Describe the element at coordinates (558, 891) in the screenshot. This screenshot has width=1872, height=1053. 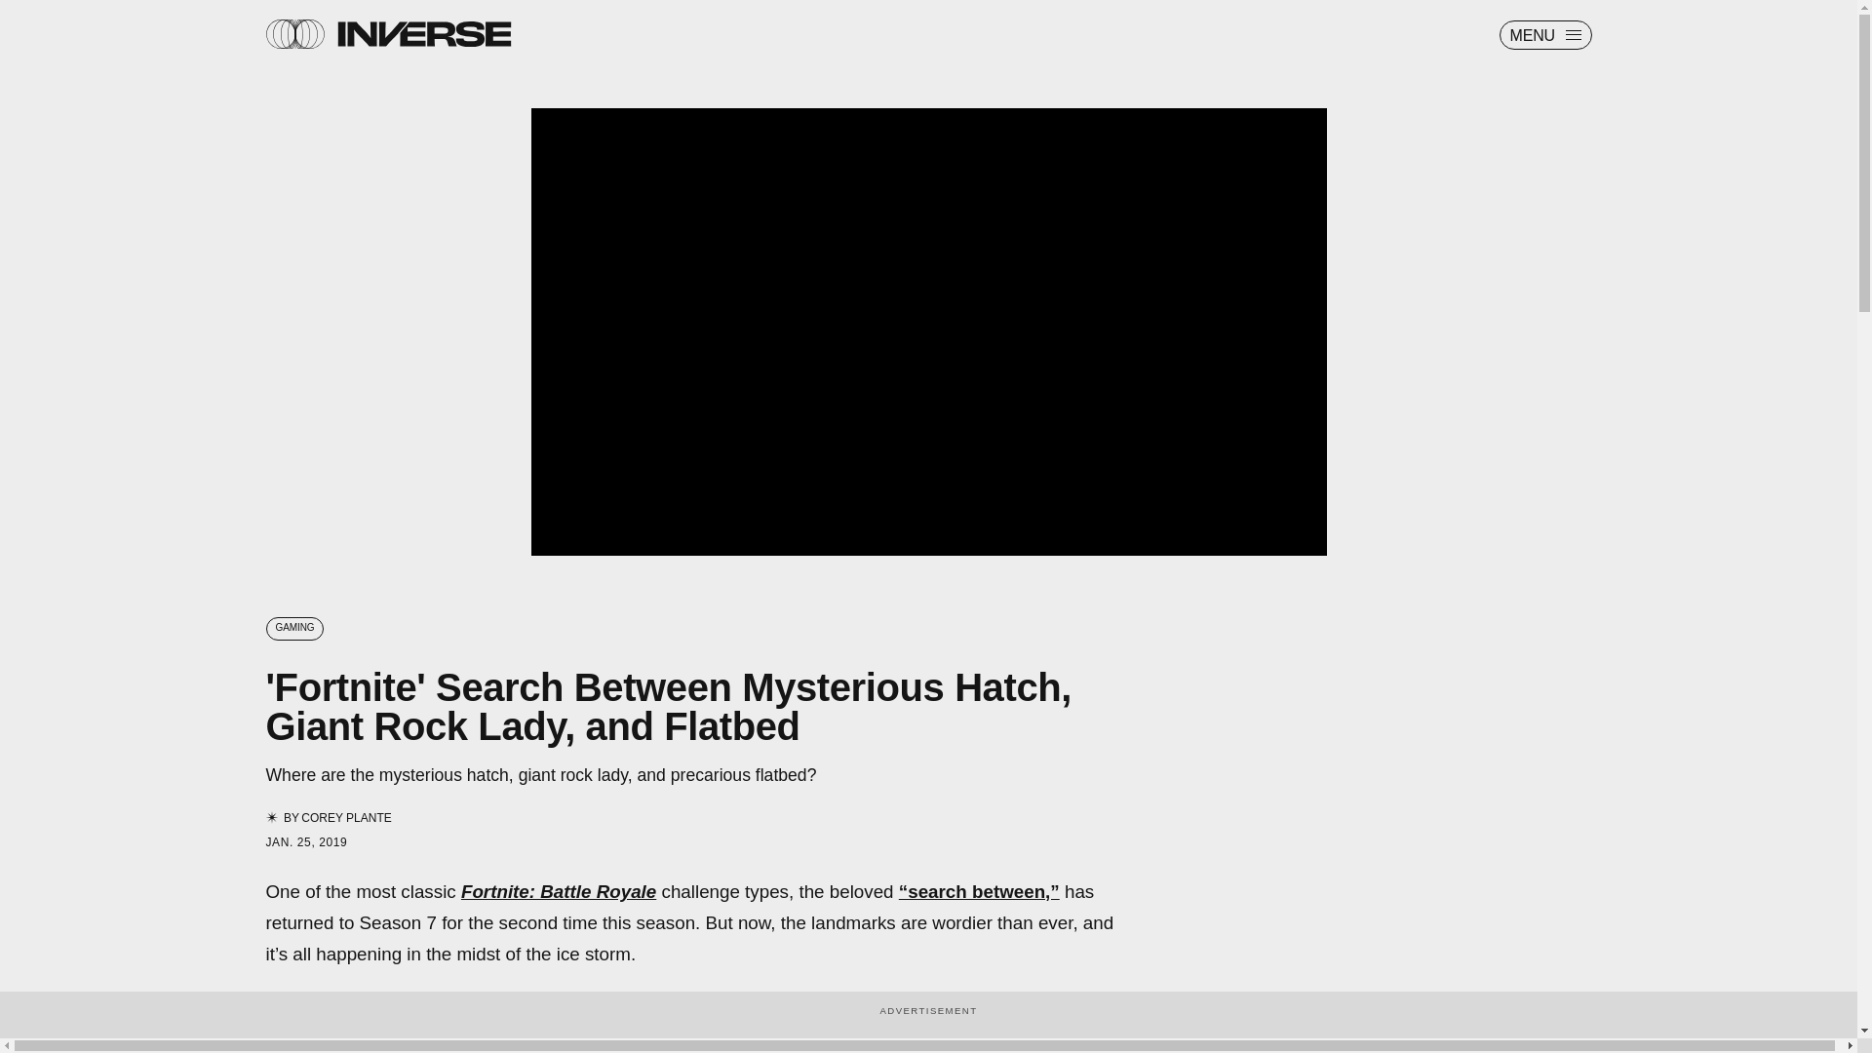
I see `Fortnite: Battle Royale` at that location.